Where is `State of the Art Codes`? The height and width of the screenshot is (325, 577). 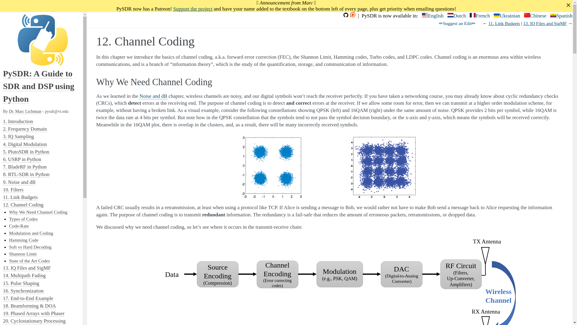
State of the Art Codes is located at coordinates (29, 261).